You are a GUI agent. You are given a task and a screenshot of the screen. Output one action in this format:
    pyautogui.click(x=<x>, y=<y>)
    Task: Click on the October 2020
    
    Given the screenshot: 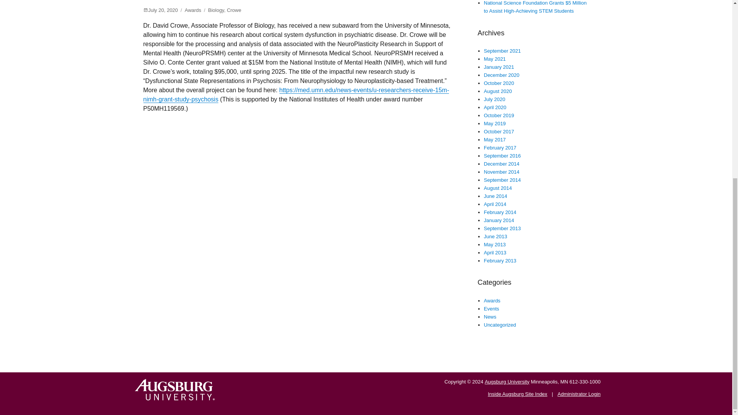 What is the action you would take?
    pyautogui.click(x=499, y=83)
    